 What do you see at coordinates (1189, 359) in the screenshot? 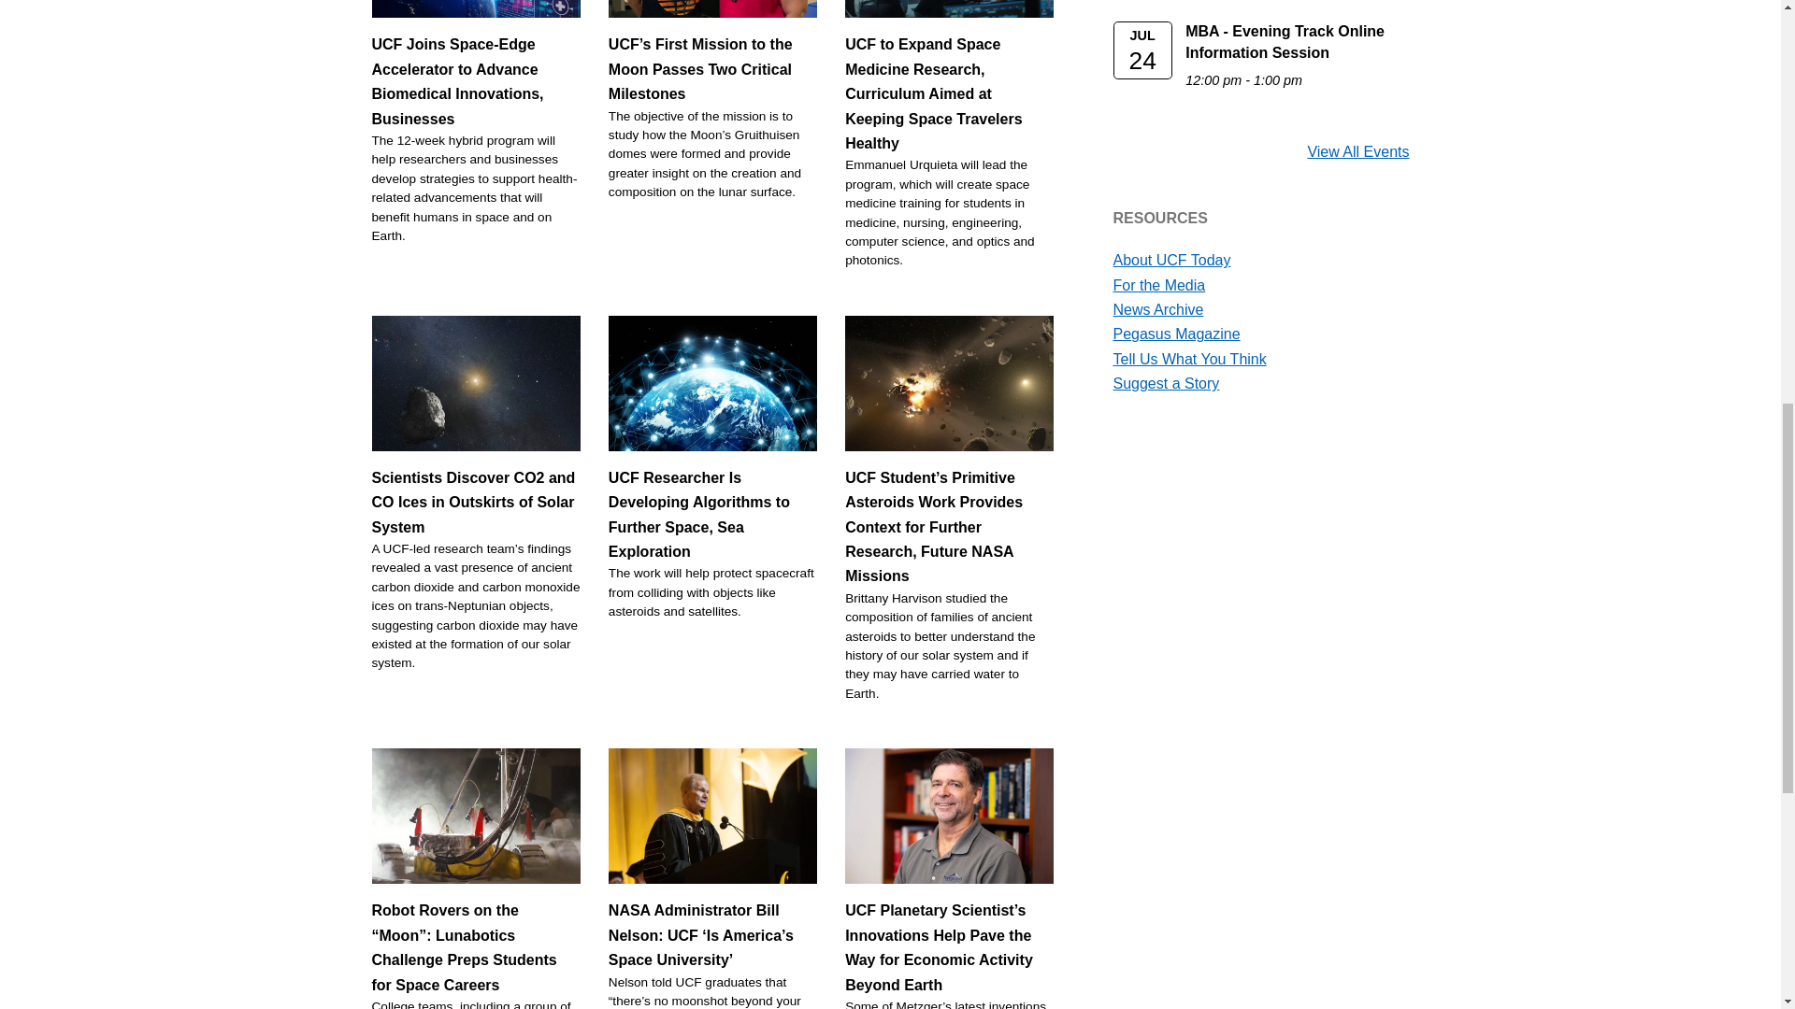
I see `Tell Us What You Think` at bounding box center [1189, 359].